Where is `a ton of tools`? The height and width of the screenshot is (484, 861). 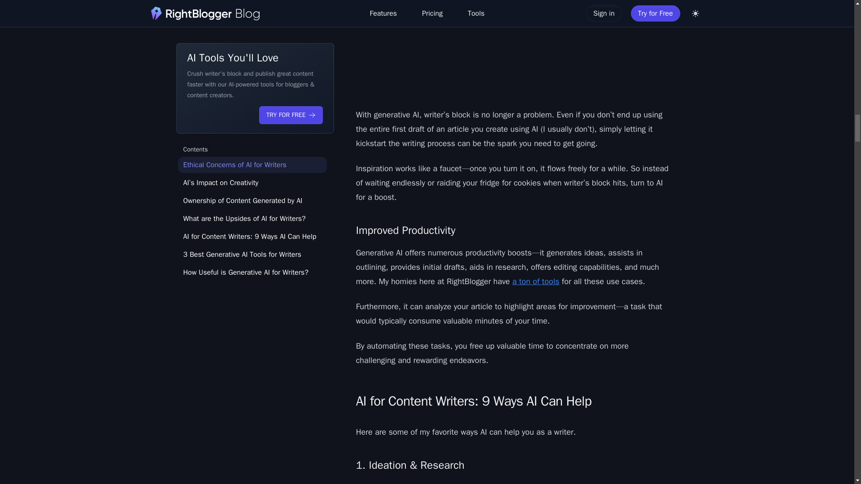
a ton of tools is located at coordinates (535, 281).